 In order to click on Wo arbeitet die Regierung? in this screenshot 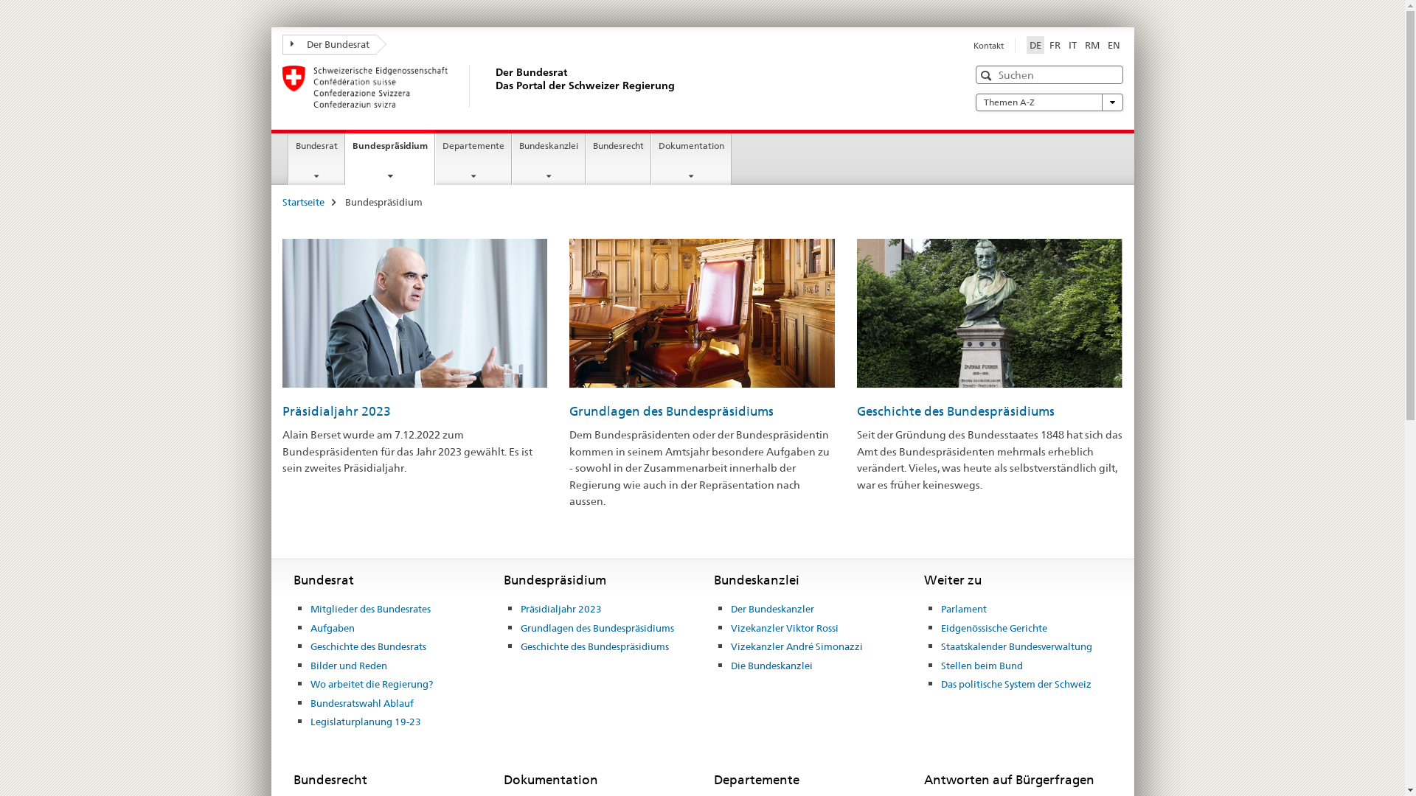, I will do `click(372, 685)`.